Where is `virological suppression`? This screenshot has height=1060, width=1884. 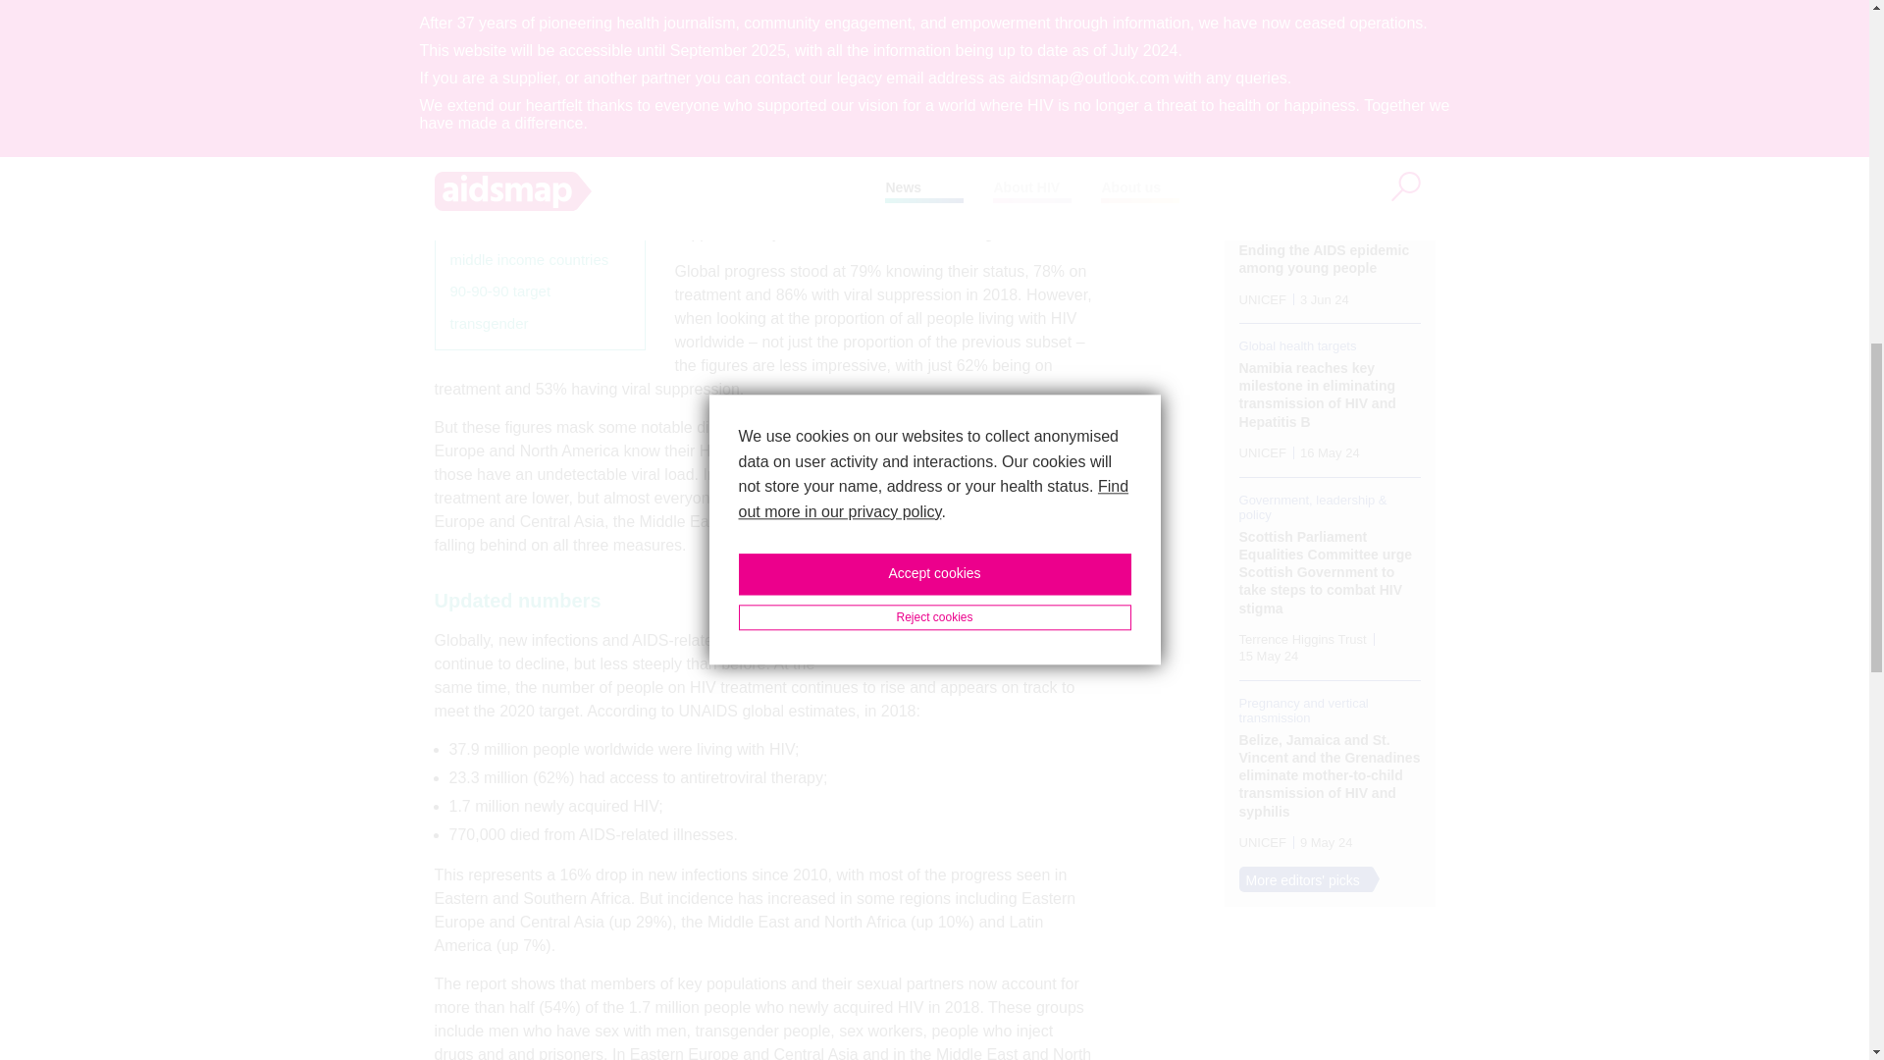
virological suppression is located at coordinates (524, 228).